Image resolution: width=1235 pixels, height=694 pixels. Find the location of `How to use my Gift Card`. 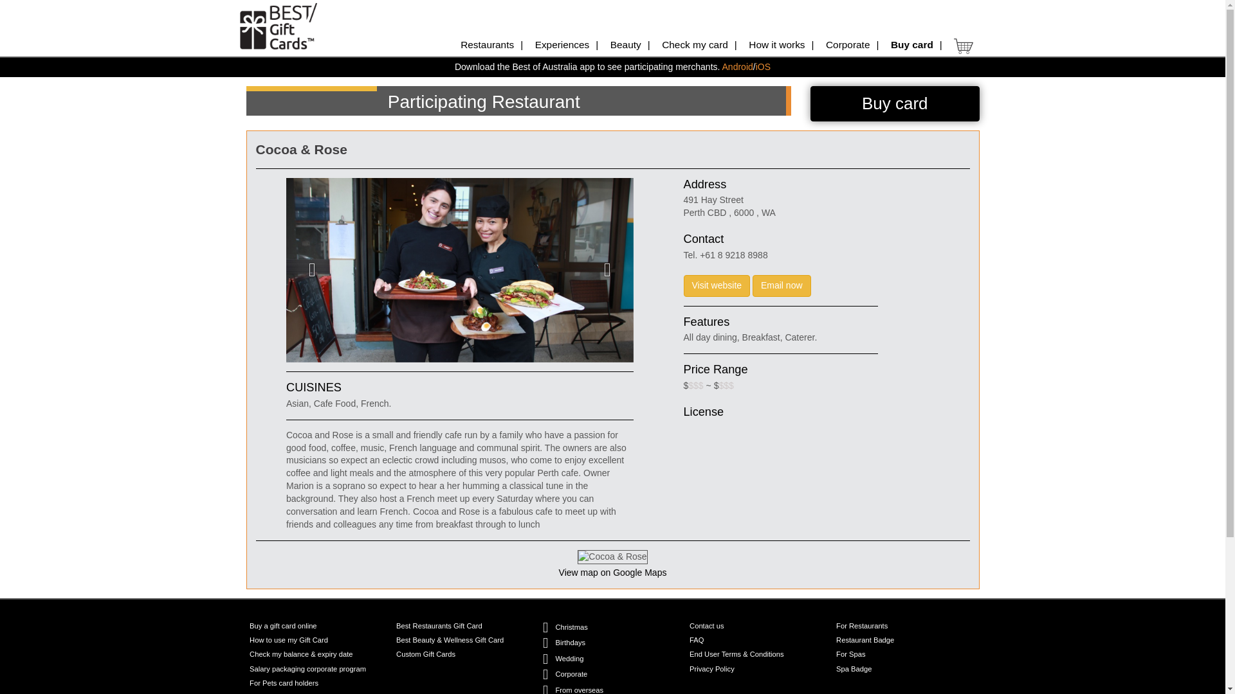

How to use my Gift Card is located at coordinates (288, 640).